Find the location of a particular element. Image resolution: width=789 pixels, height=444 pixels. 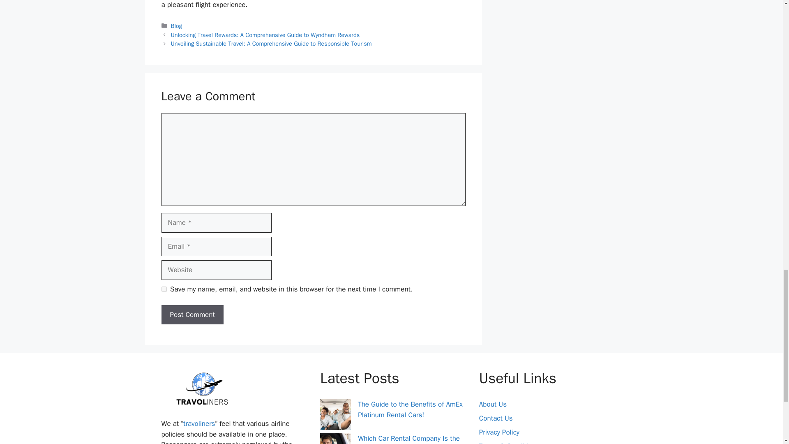

travoliners is located at coordinates (199, 423).